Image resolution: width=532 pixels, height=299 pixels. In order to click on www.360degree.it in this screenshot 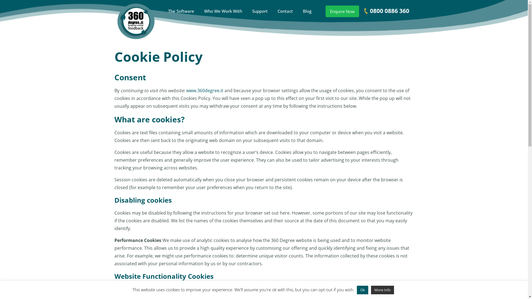, I will do `click(205, 91)`.